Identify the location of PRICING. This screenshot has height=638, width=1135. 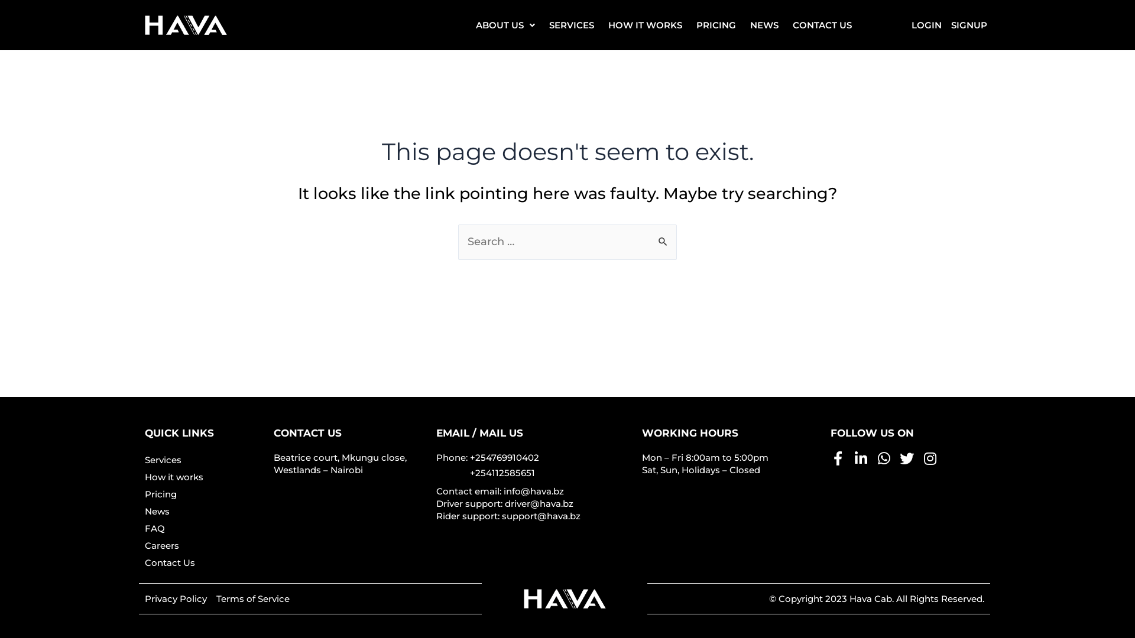
(716, 25).